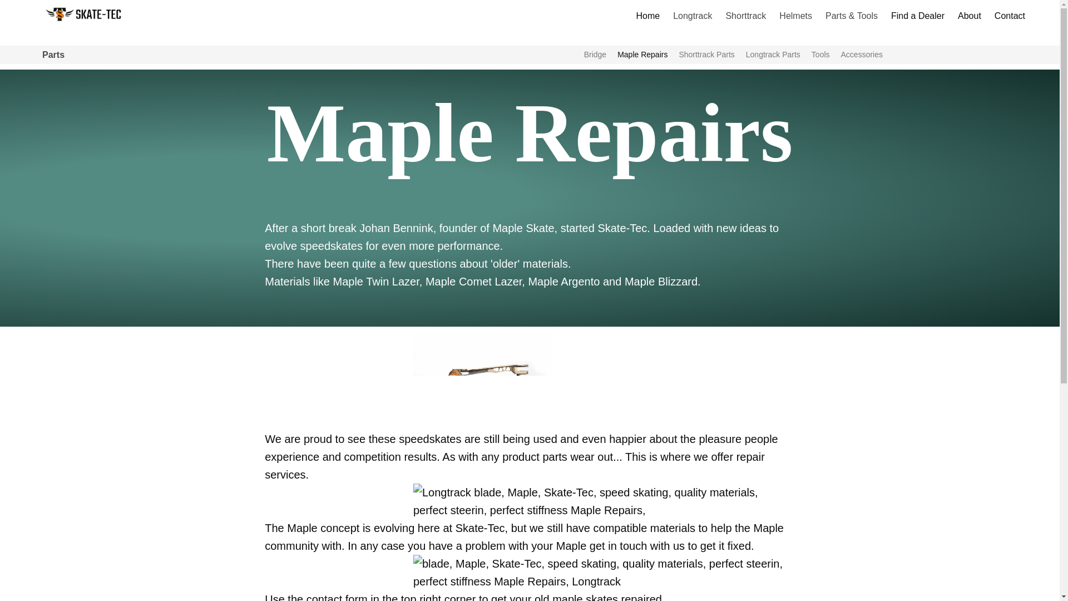  What do you see at coordinates (795, 16) in the screenshot?
I see `Helmets` at bounding box center [795, 16].